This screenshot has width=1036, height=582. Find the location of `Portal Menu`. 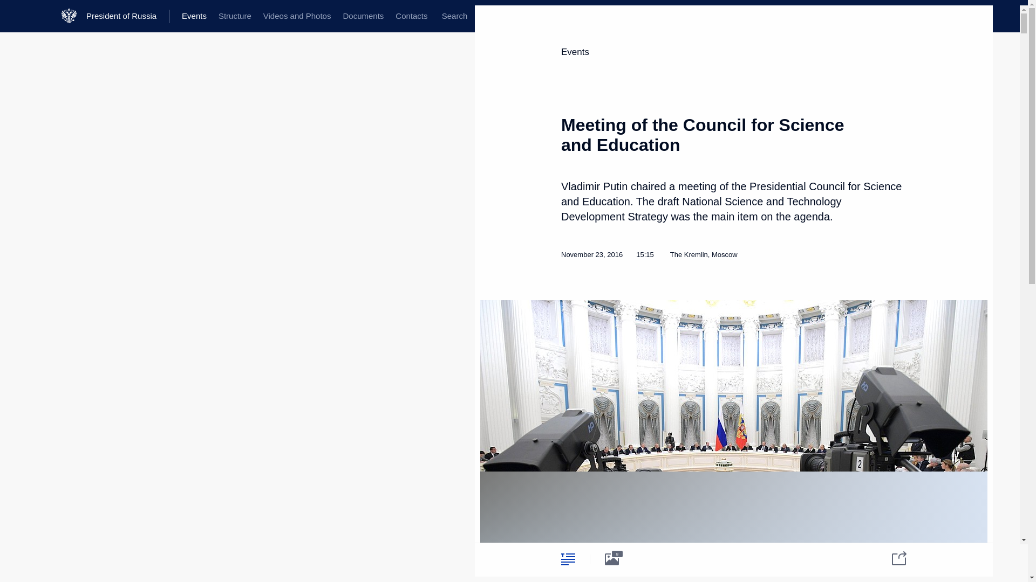

Portal Menu is located at coordinates (17, 16).